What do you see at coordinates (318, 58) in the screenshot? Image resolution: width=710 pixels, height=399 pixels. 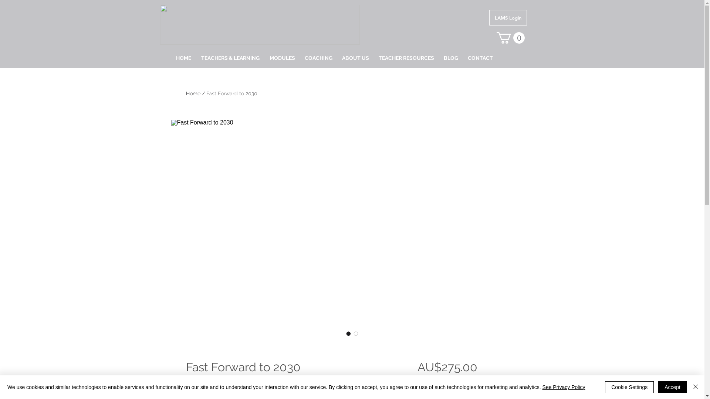 I see `COACHING` at bounding box center [318, 58].